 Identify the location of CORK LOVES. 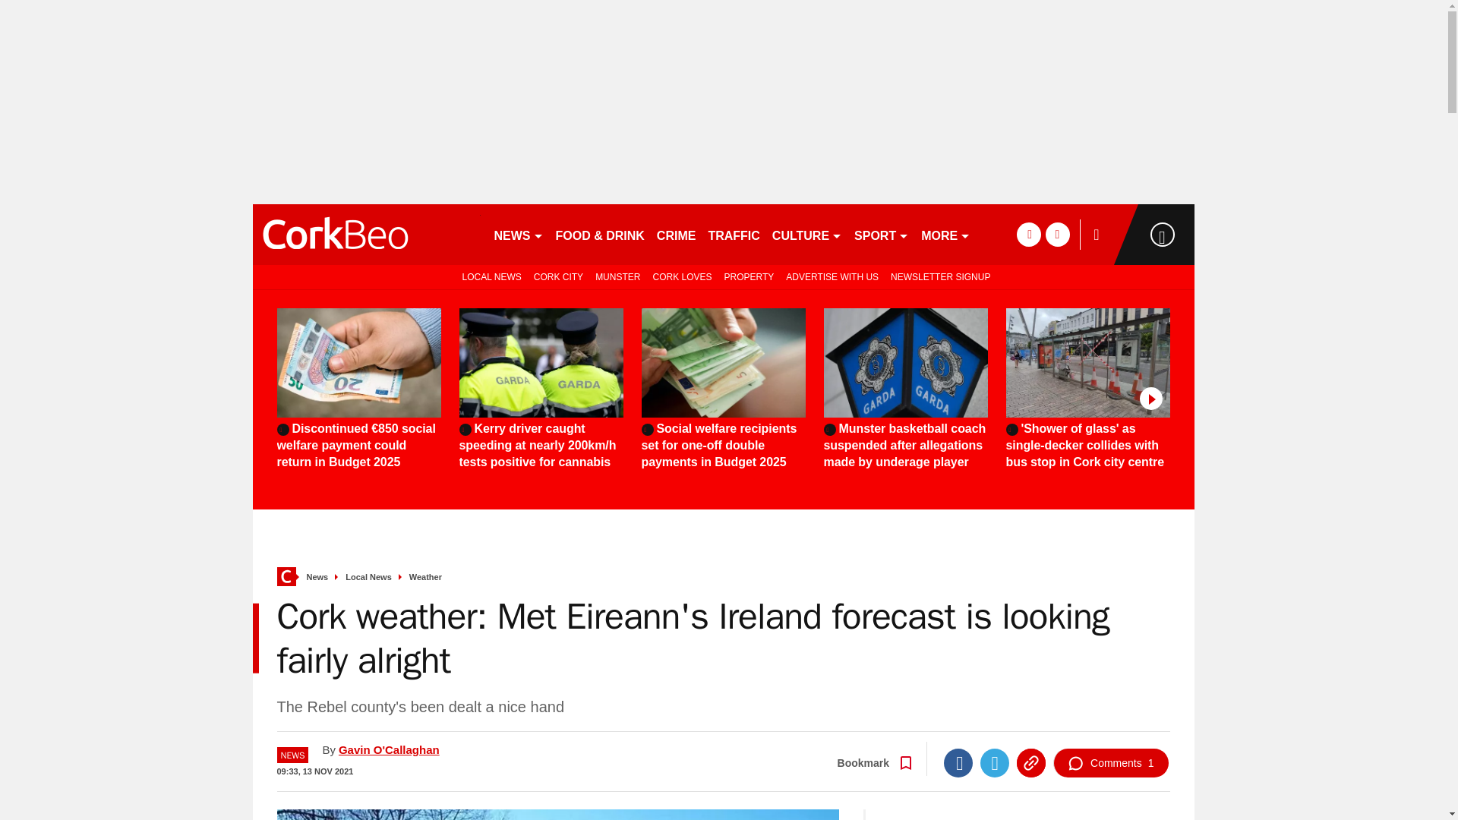
(681, 276).